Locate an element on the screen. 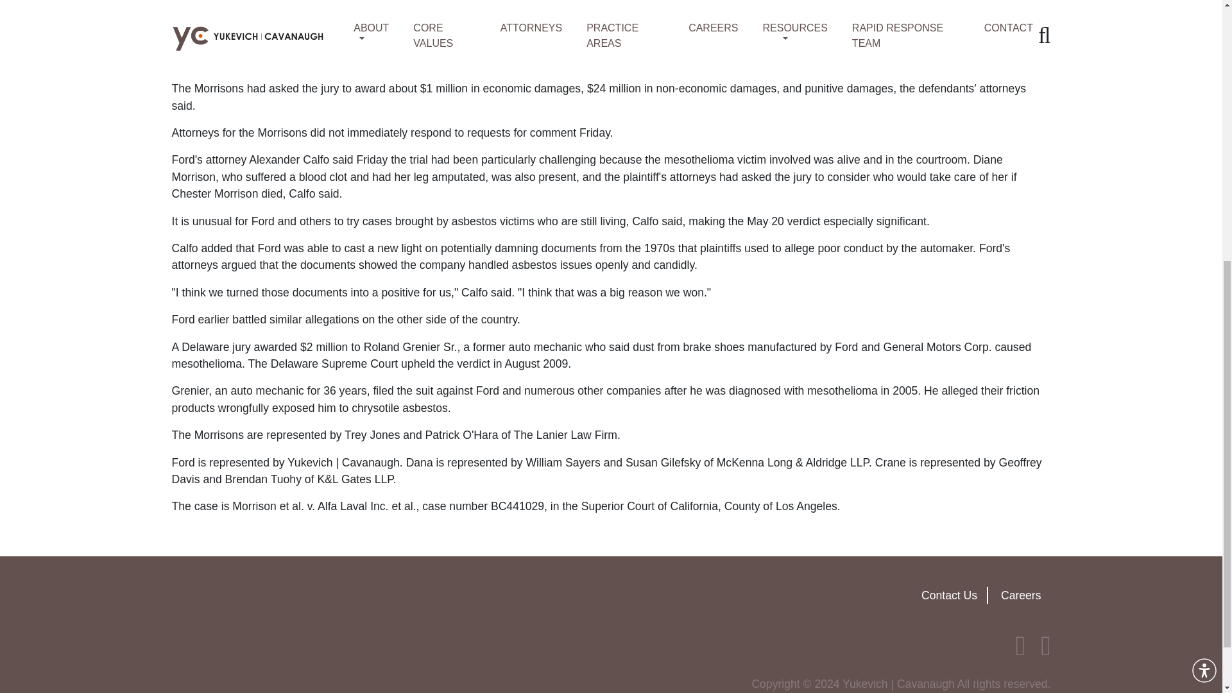 The image size is (1232, 693). Accessibility Menu is located at coordinates (1204, 218).